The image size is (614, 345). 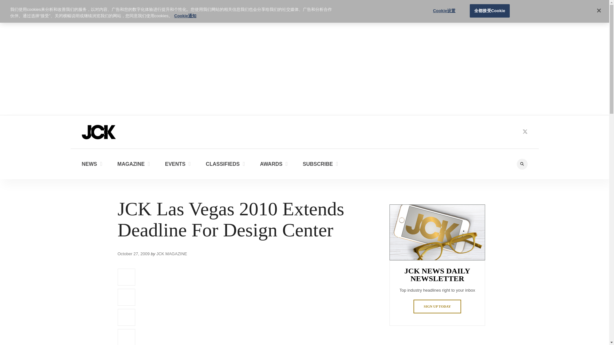 I want to click on EVENTS, so click(x=178, y=164).